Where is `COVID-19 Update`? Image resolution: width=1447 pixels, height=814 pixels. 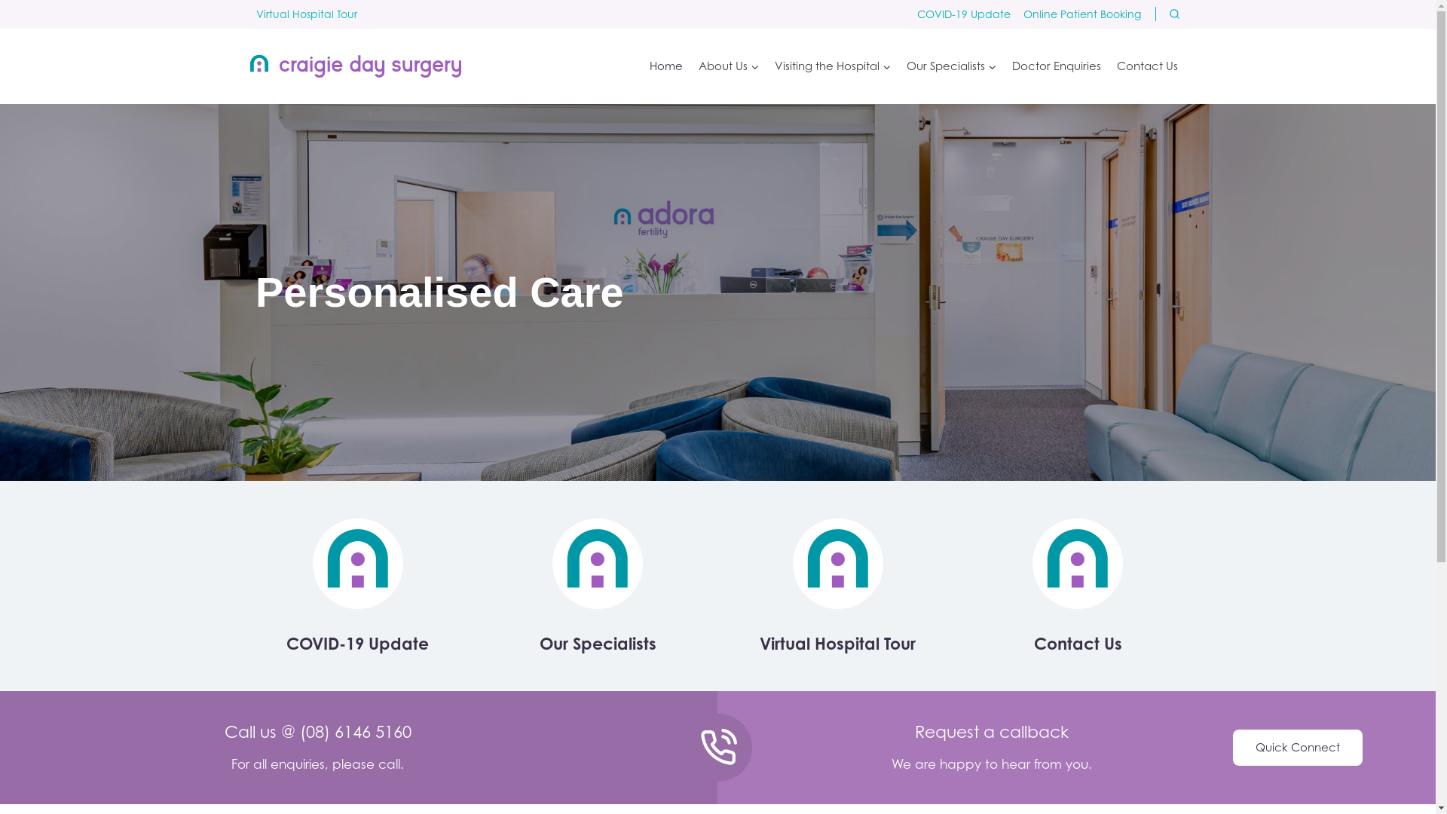 COVID-19 Update is located at coordinates (965, 14).